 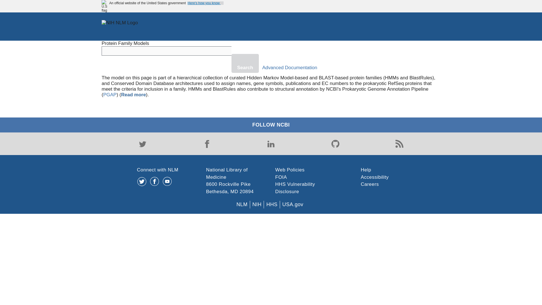 I want to click on Connect with NLM, so click(x=158, y=170).